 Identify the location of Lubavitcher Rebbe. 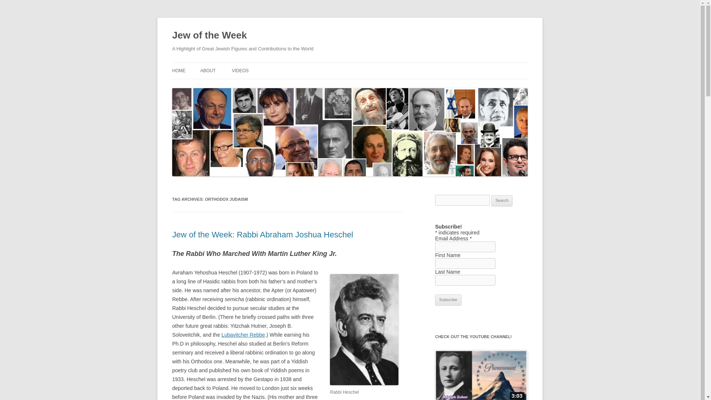
(243, 335).